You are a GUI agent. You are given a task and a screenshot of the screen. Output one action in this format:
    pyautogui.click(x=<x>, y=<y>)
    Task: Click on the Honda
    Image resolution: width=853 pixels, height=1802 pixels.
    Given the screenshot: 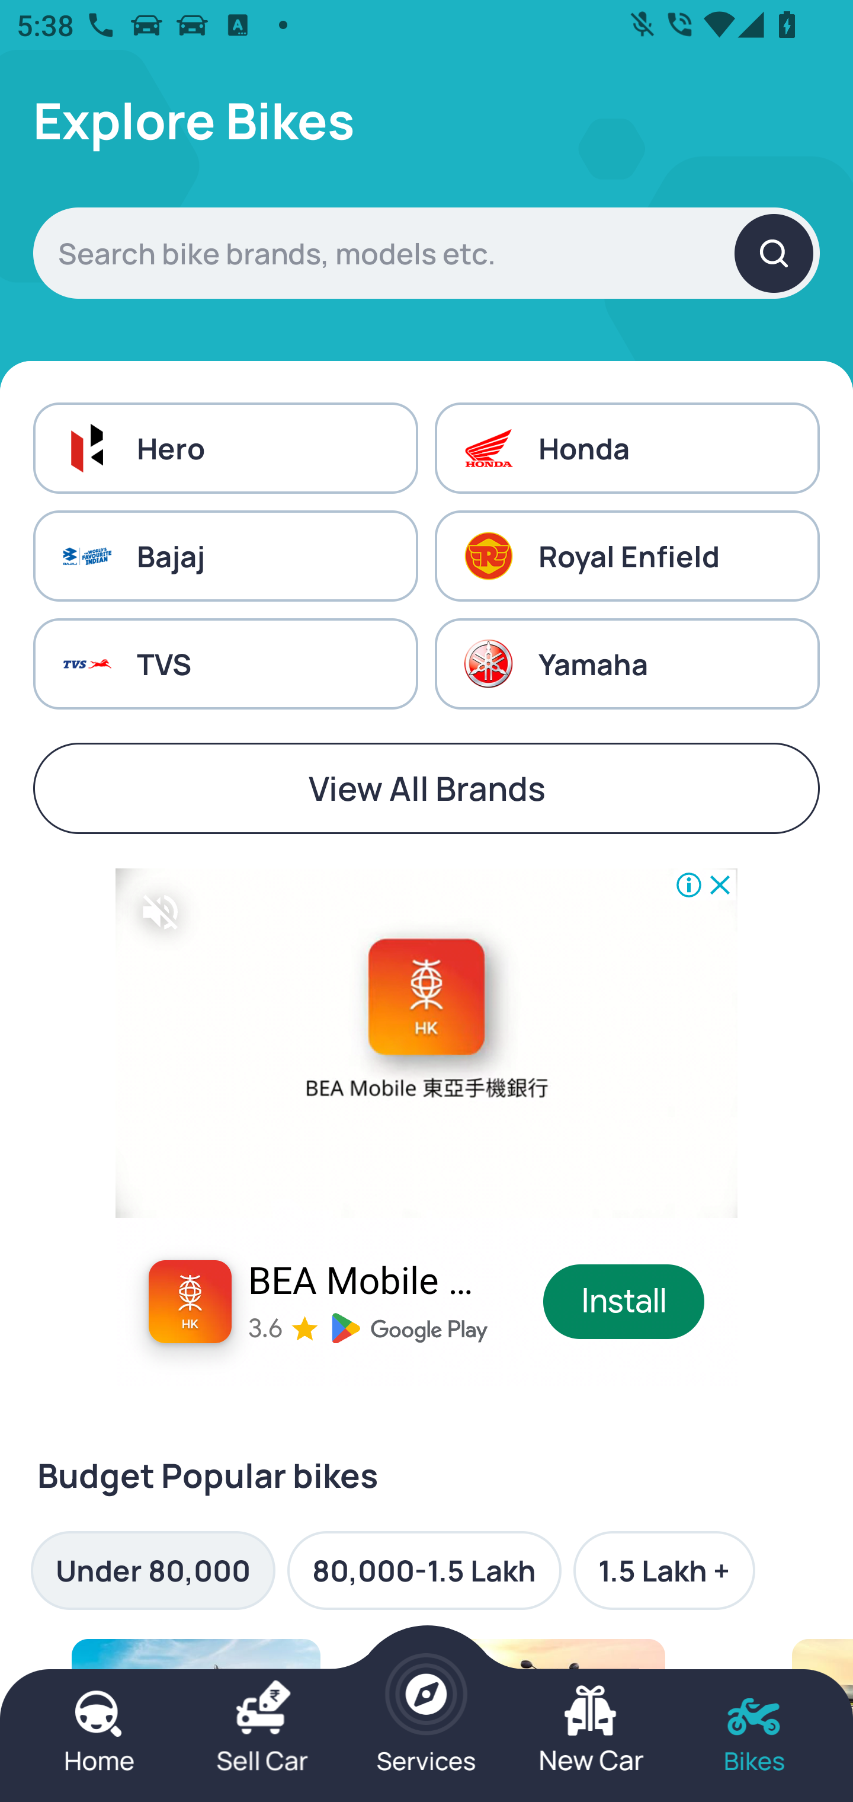 What is the action you would take?
    pyautogui.click(x=627, y=447)
    